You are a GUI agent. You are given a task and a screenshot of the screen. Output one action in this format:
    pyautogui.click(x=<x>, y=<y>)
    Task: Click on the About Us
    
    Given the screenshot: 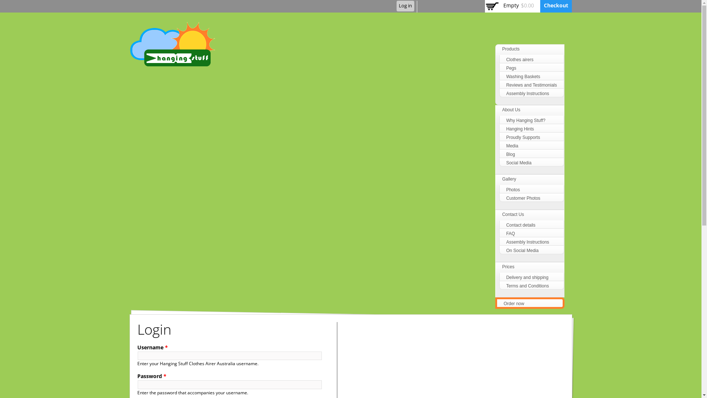 What is the action you would take?
    pyautogui.click(x=511, y=110)
    